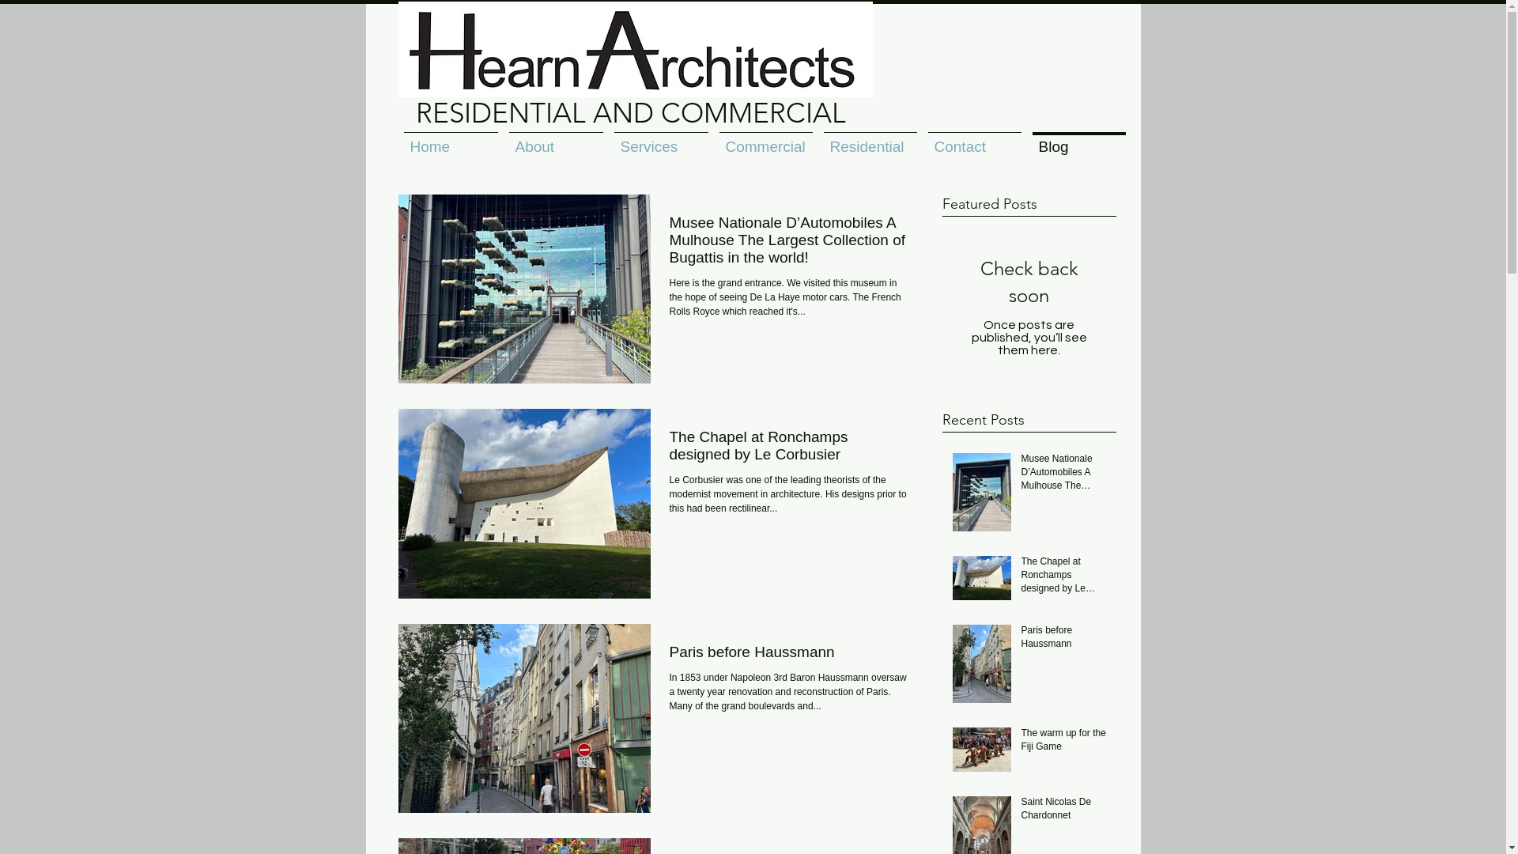  I want to click on The warm up for the Fiji Game, so click(1064, 743).